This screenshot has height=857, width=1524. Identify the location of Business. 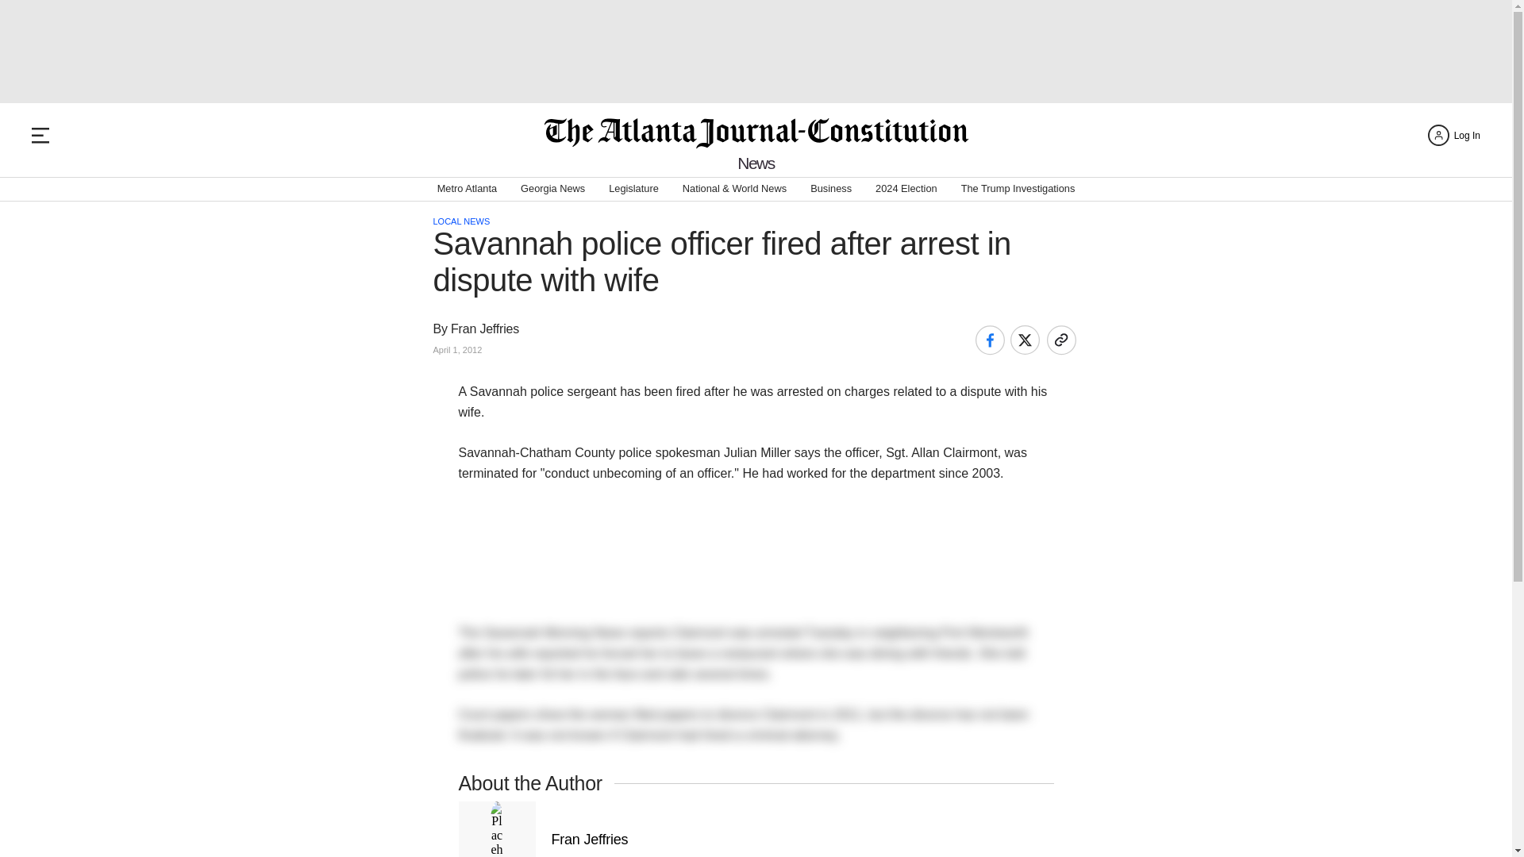
(831, 189).